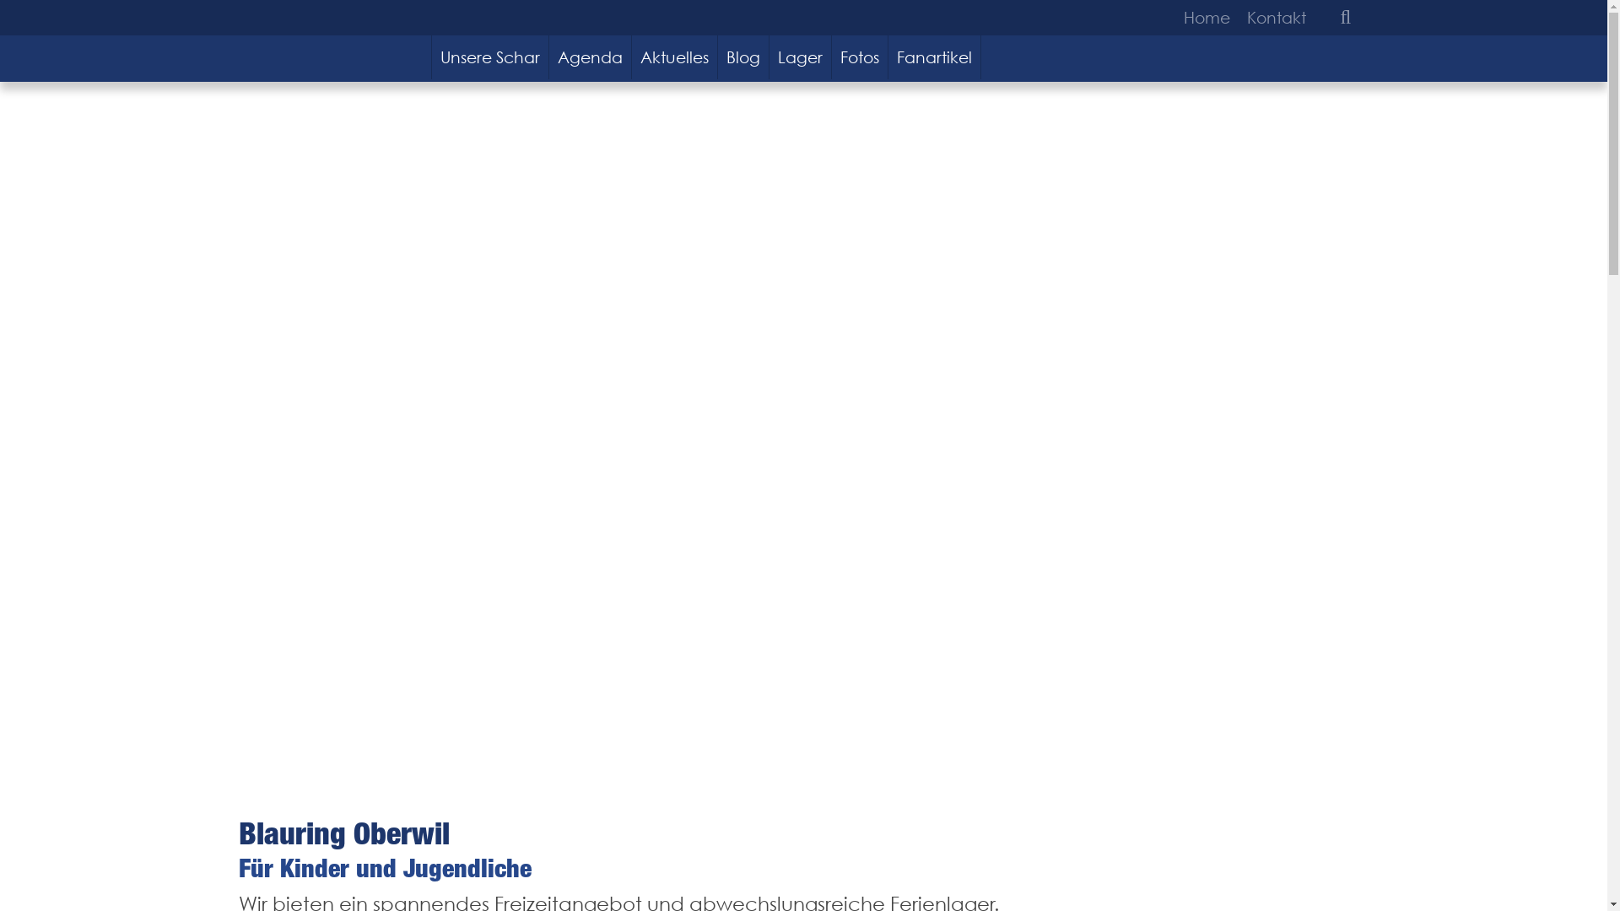 The height and width of the screenshot is (911, 1620). What do you see at coordinates (861, 57) in the screenshot?
I see `Fotos` at bounding box center [861, 57].